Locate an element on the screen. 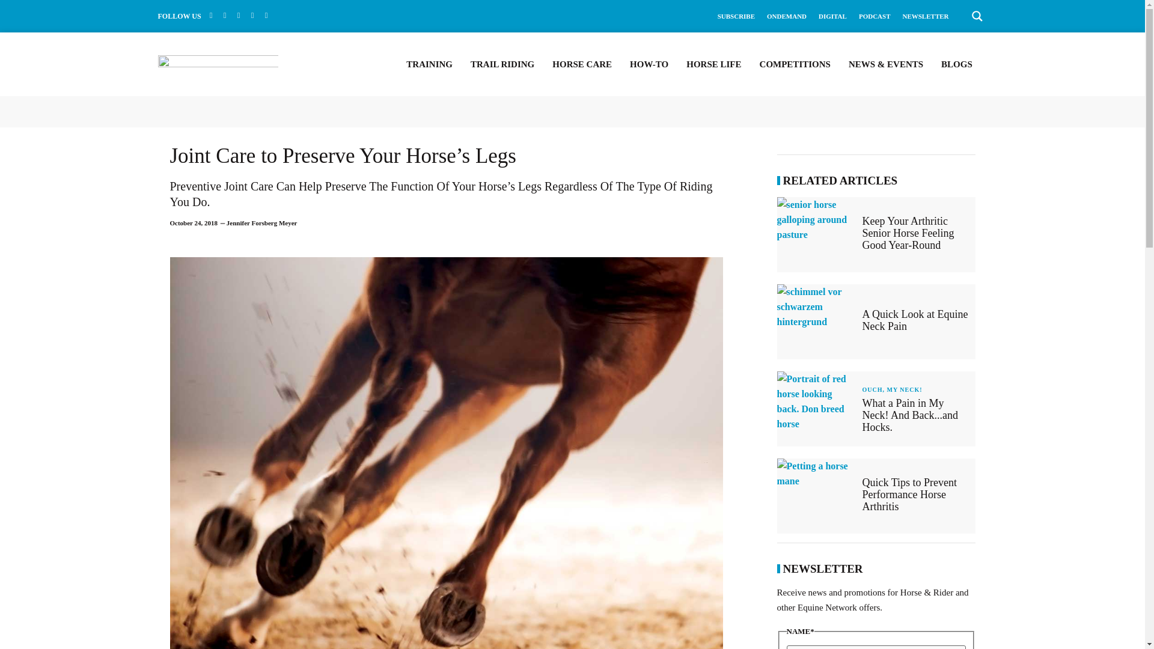 Image resolution: width=1154 pixels, height=649 pixels. TRAIL RIDING is located at coordinates (502, 64).